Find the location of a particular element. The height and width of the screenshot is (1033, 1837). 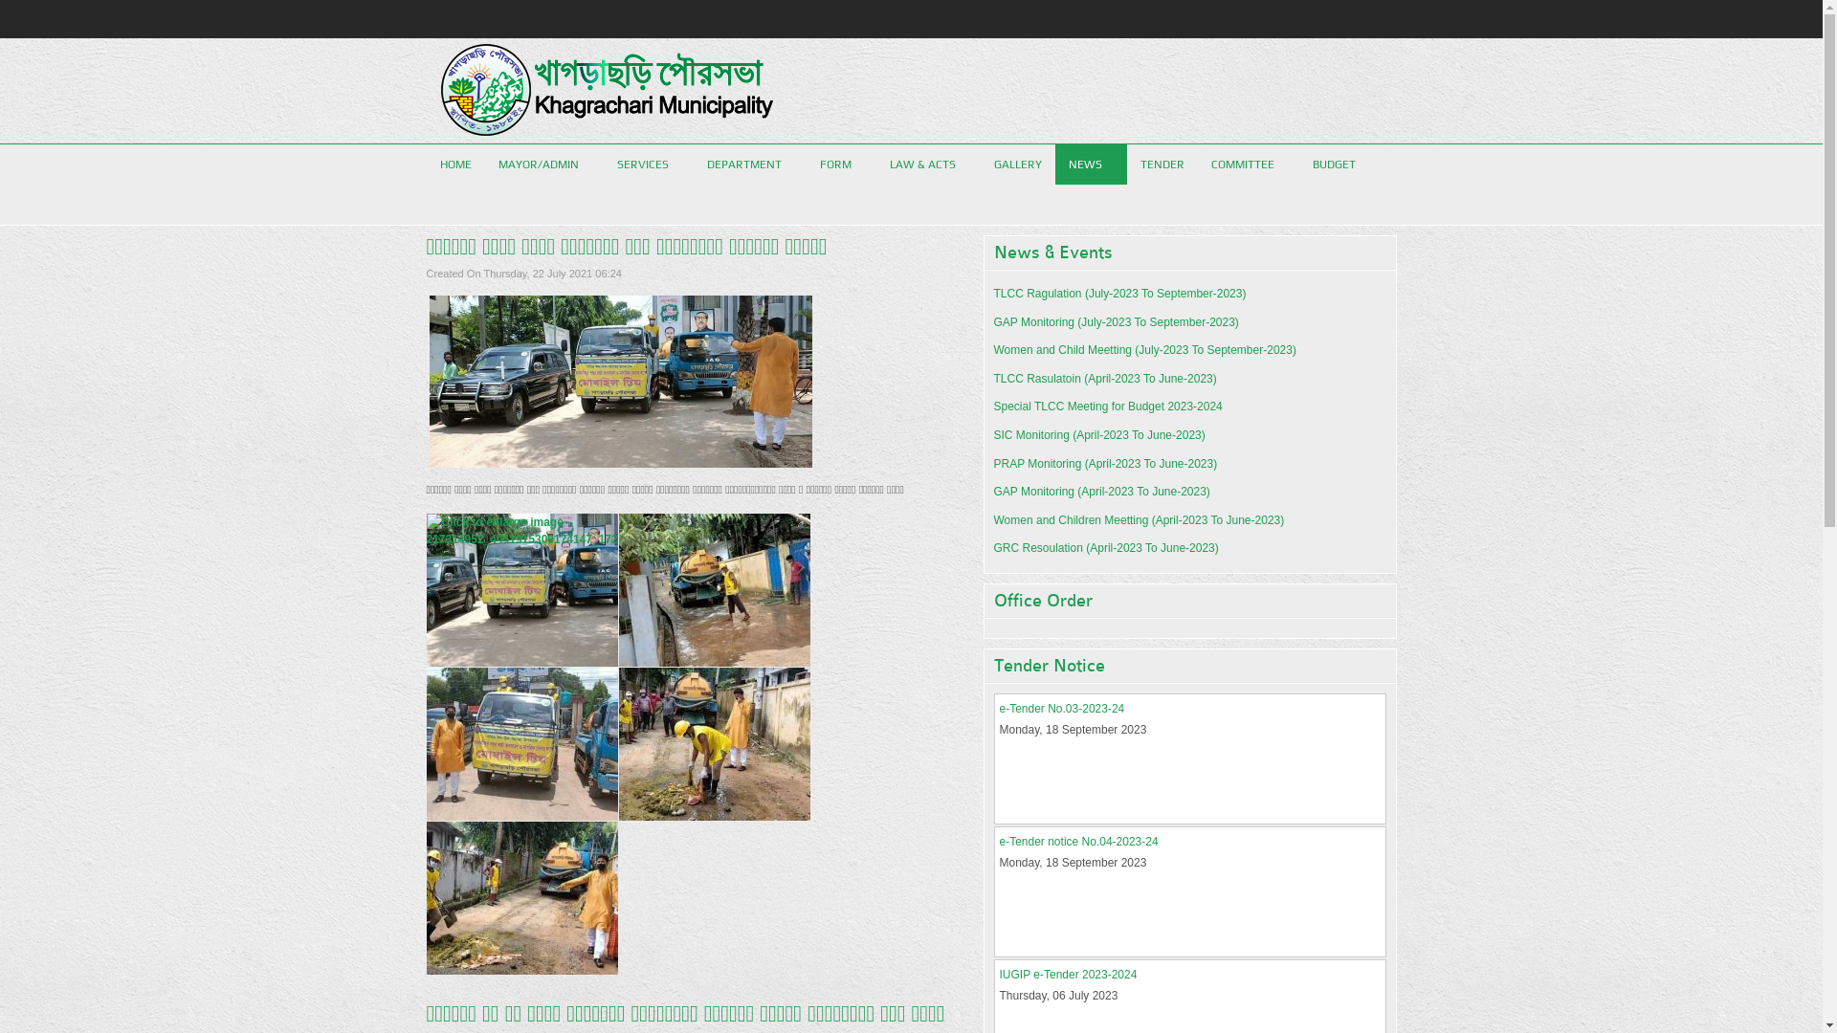

IUGIP e-Tender 2023-2024 is located at coordinates (1068, 975).